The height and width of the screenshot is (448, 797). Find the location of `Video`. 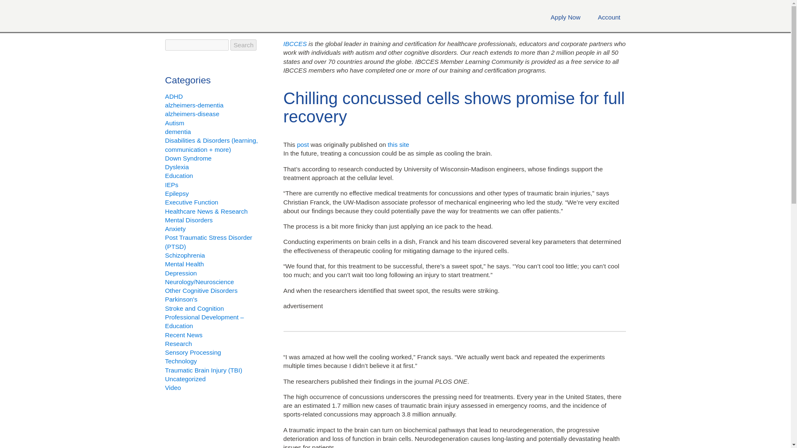

Video is located at coordinates (173, 387).